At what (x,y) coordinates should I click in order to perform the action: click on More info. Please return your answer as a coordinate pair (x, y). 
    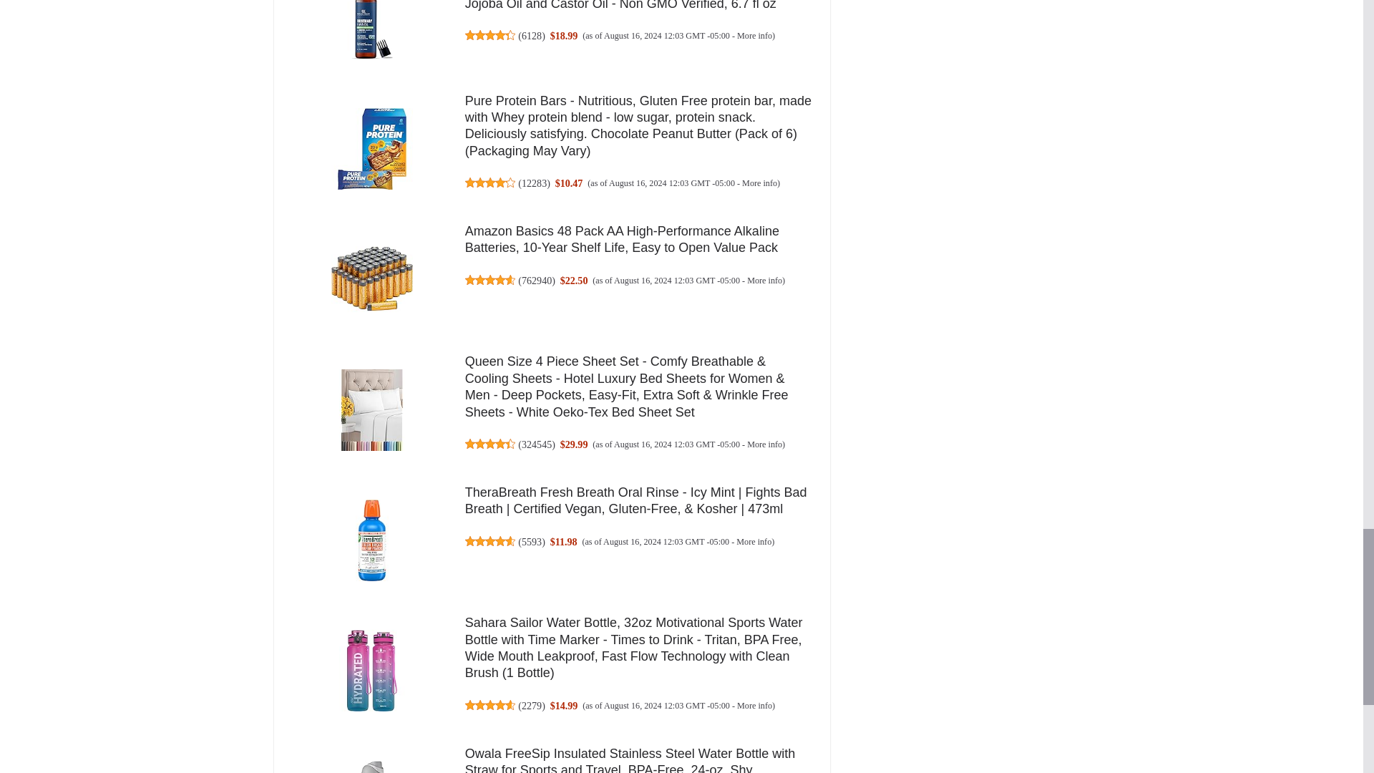
    Looking at the image, I should click on (754, 36).